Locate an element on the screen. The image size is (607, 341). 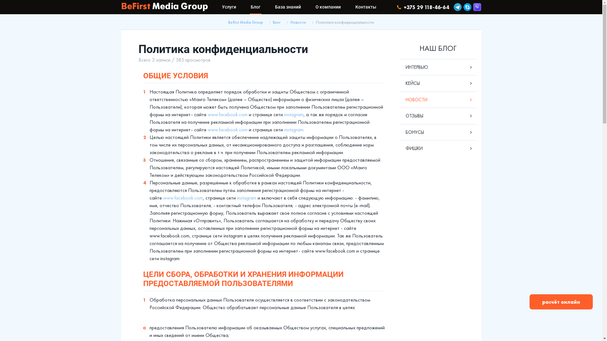
instagram is located at coordinates (293, 114).